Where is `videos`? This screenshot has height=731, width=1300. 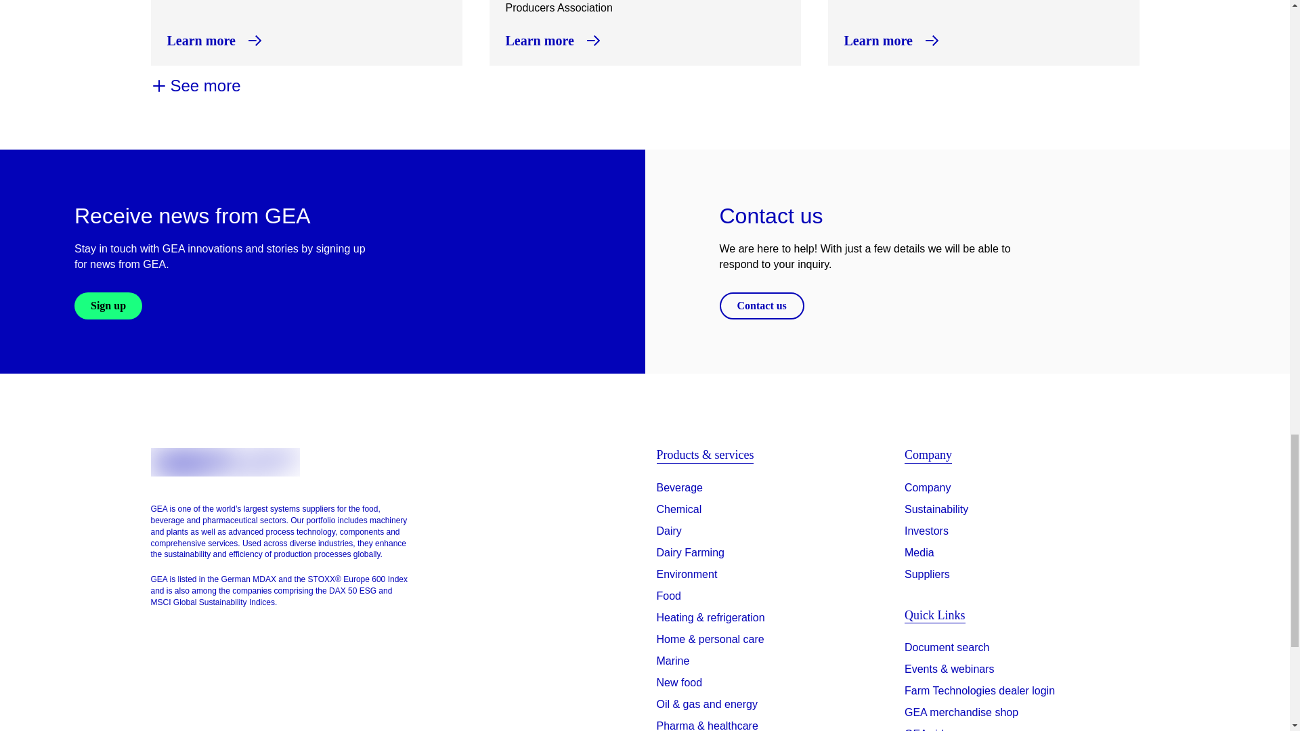 videos is located at coordinates (933, 728).